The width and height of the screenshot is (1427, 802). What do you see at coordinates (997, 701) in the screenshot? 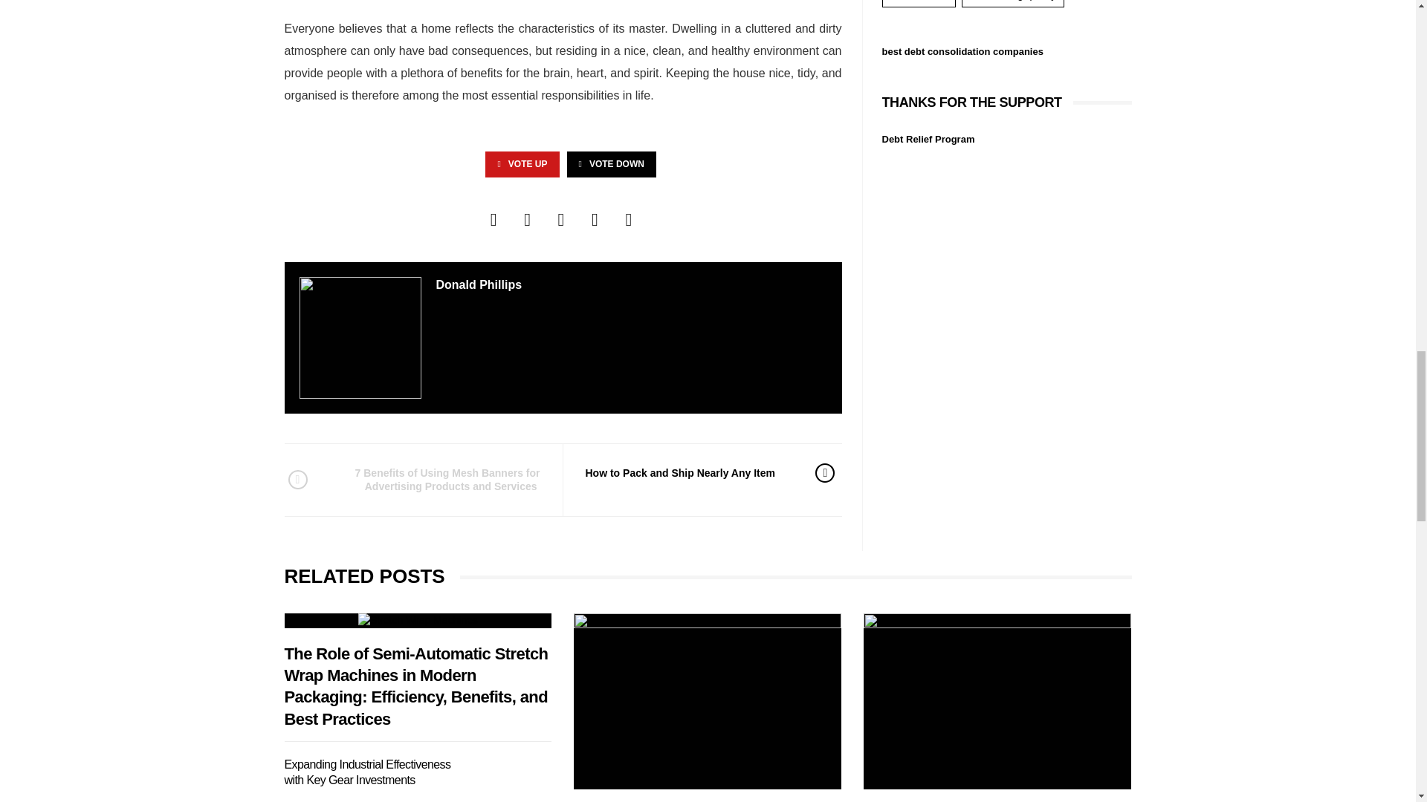
I see `What are the key components of an AI trading system?` at bounding box center [997, 701].